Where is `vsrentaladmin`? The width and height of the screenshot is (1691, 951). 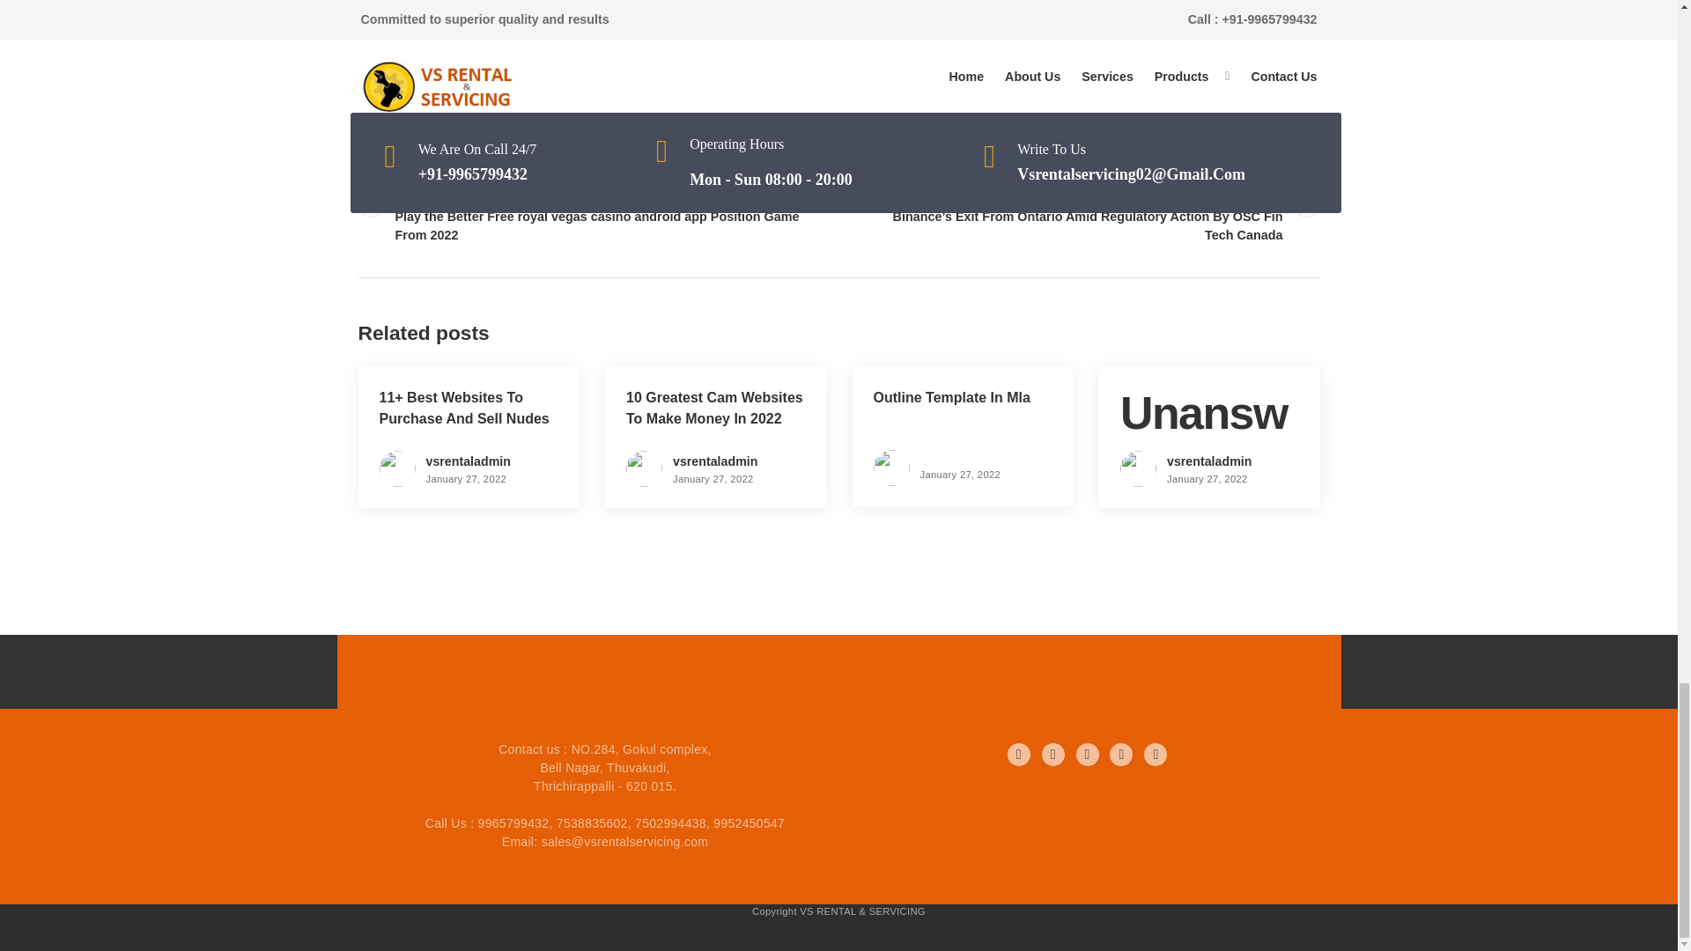 vsrentaladmin is located at coordinates (1208, 461).